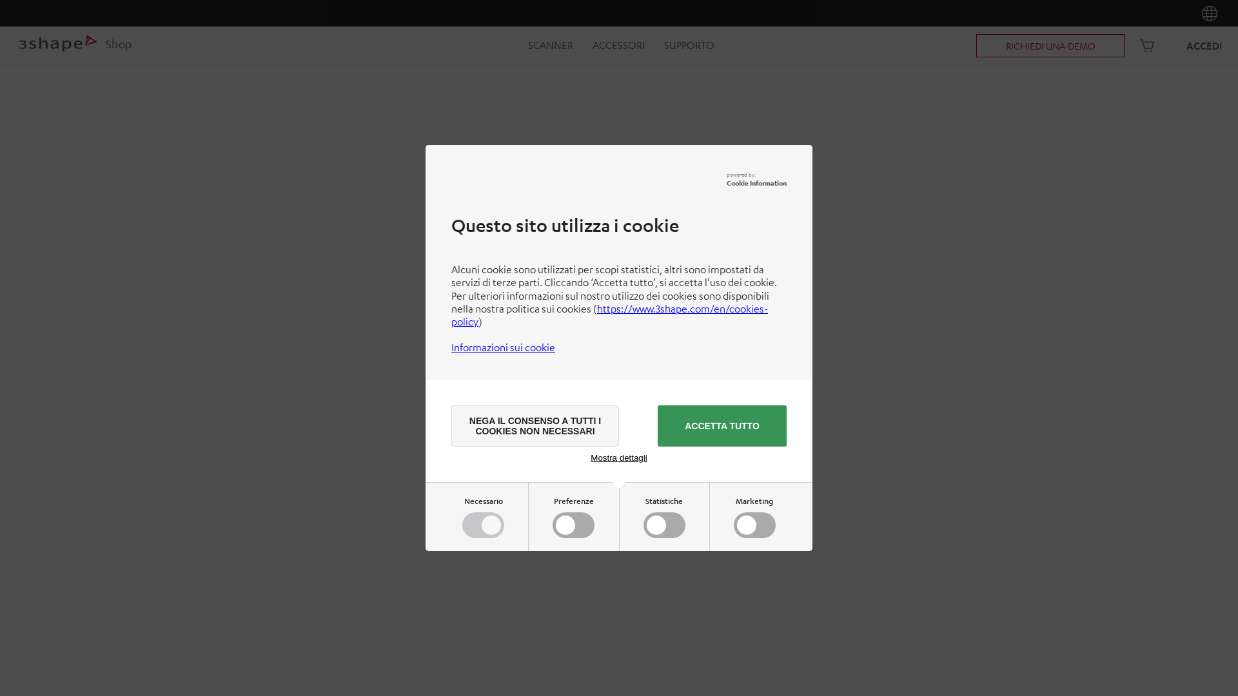  I want to click on Cookie Information, so click(757, 183).